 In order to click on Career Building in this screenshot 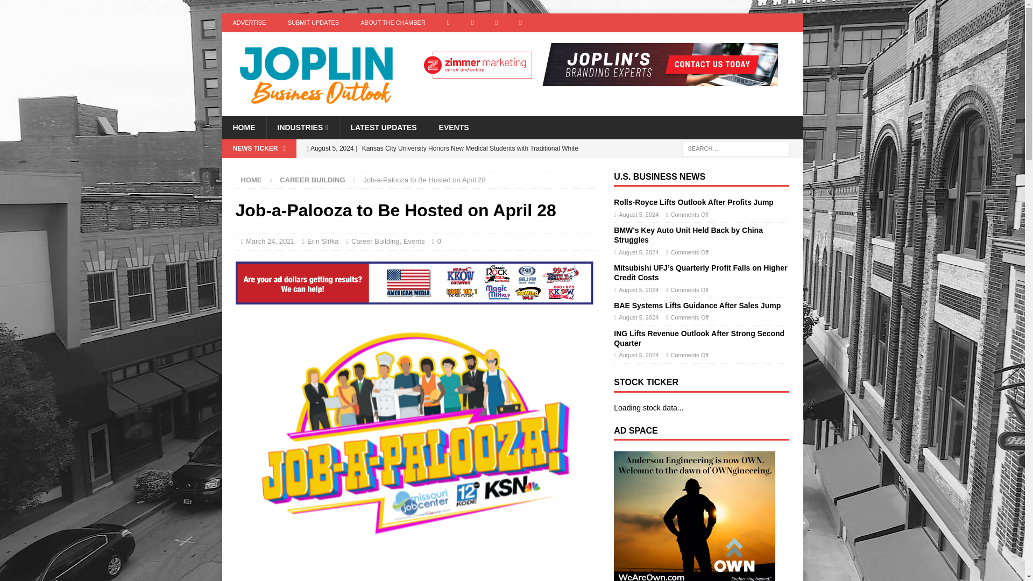, I will do `click(312, 180)`.